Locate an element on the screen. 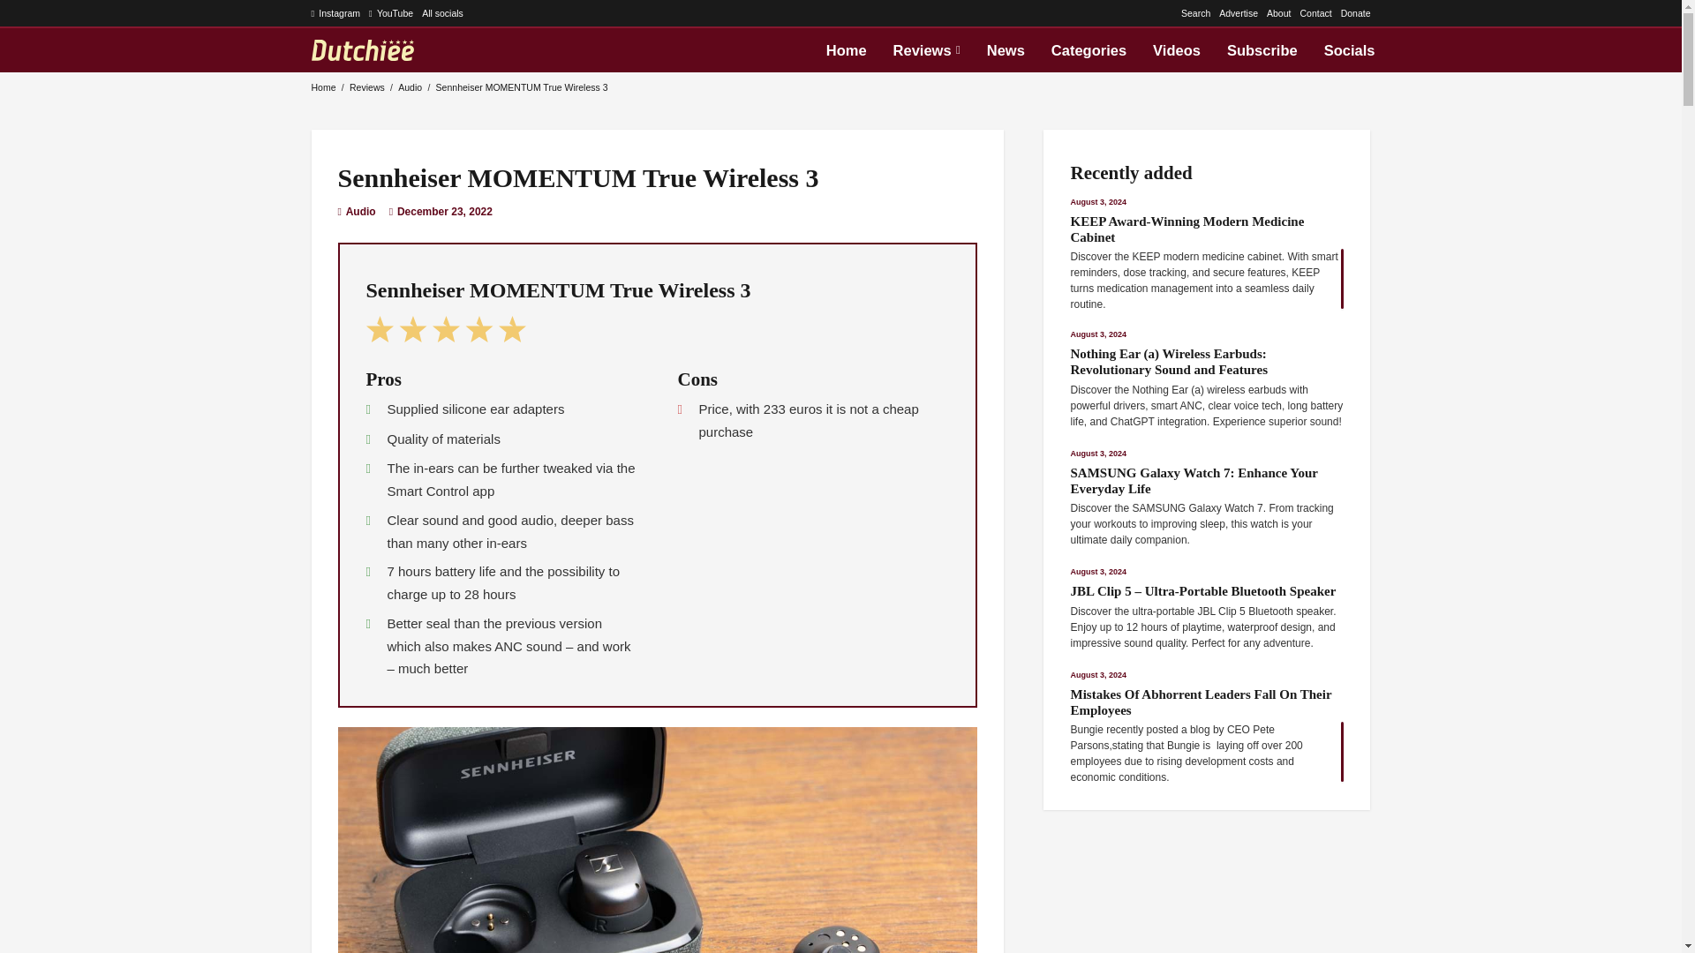 The width and height of the screenshot is (1695, 953). Advertise is located at coordinates (1238, 12).